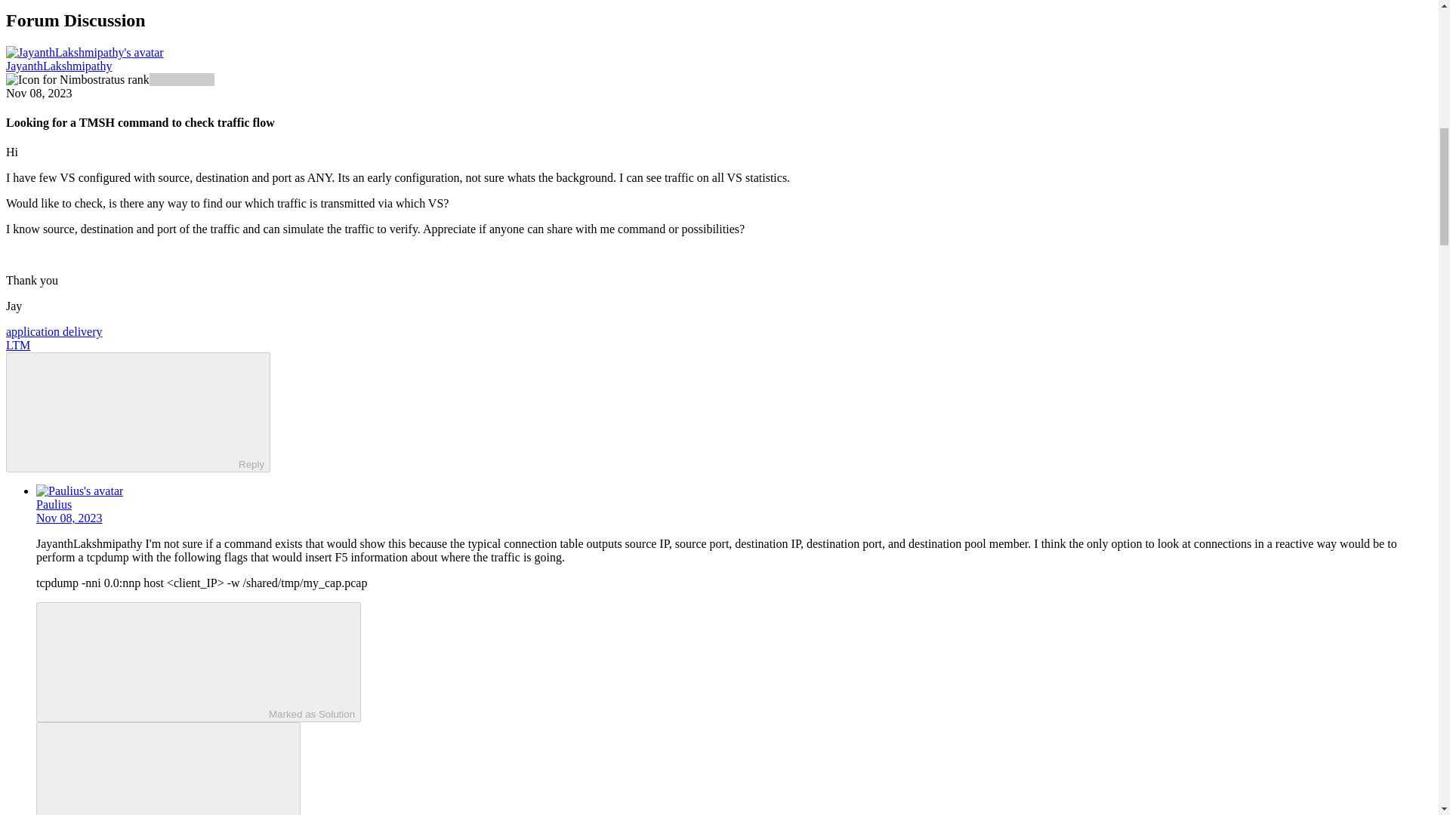 This screenshot has width=1450, height=815. I want to click on JayanthLakshmipathy, so click(58, 66).